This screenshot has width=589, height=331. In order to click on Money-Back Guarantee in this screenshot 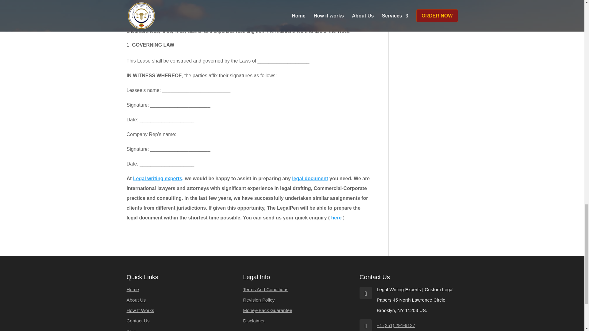, I will do `click(268, 310)`.